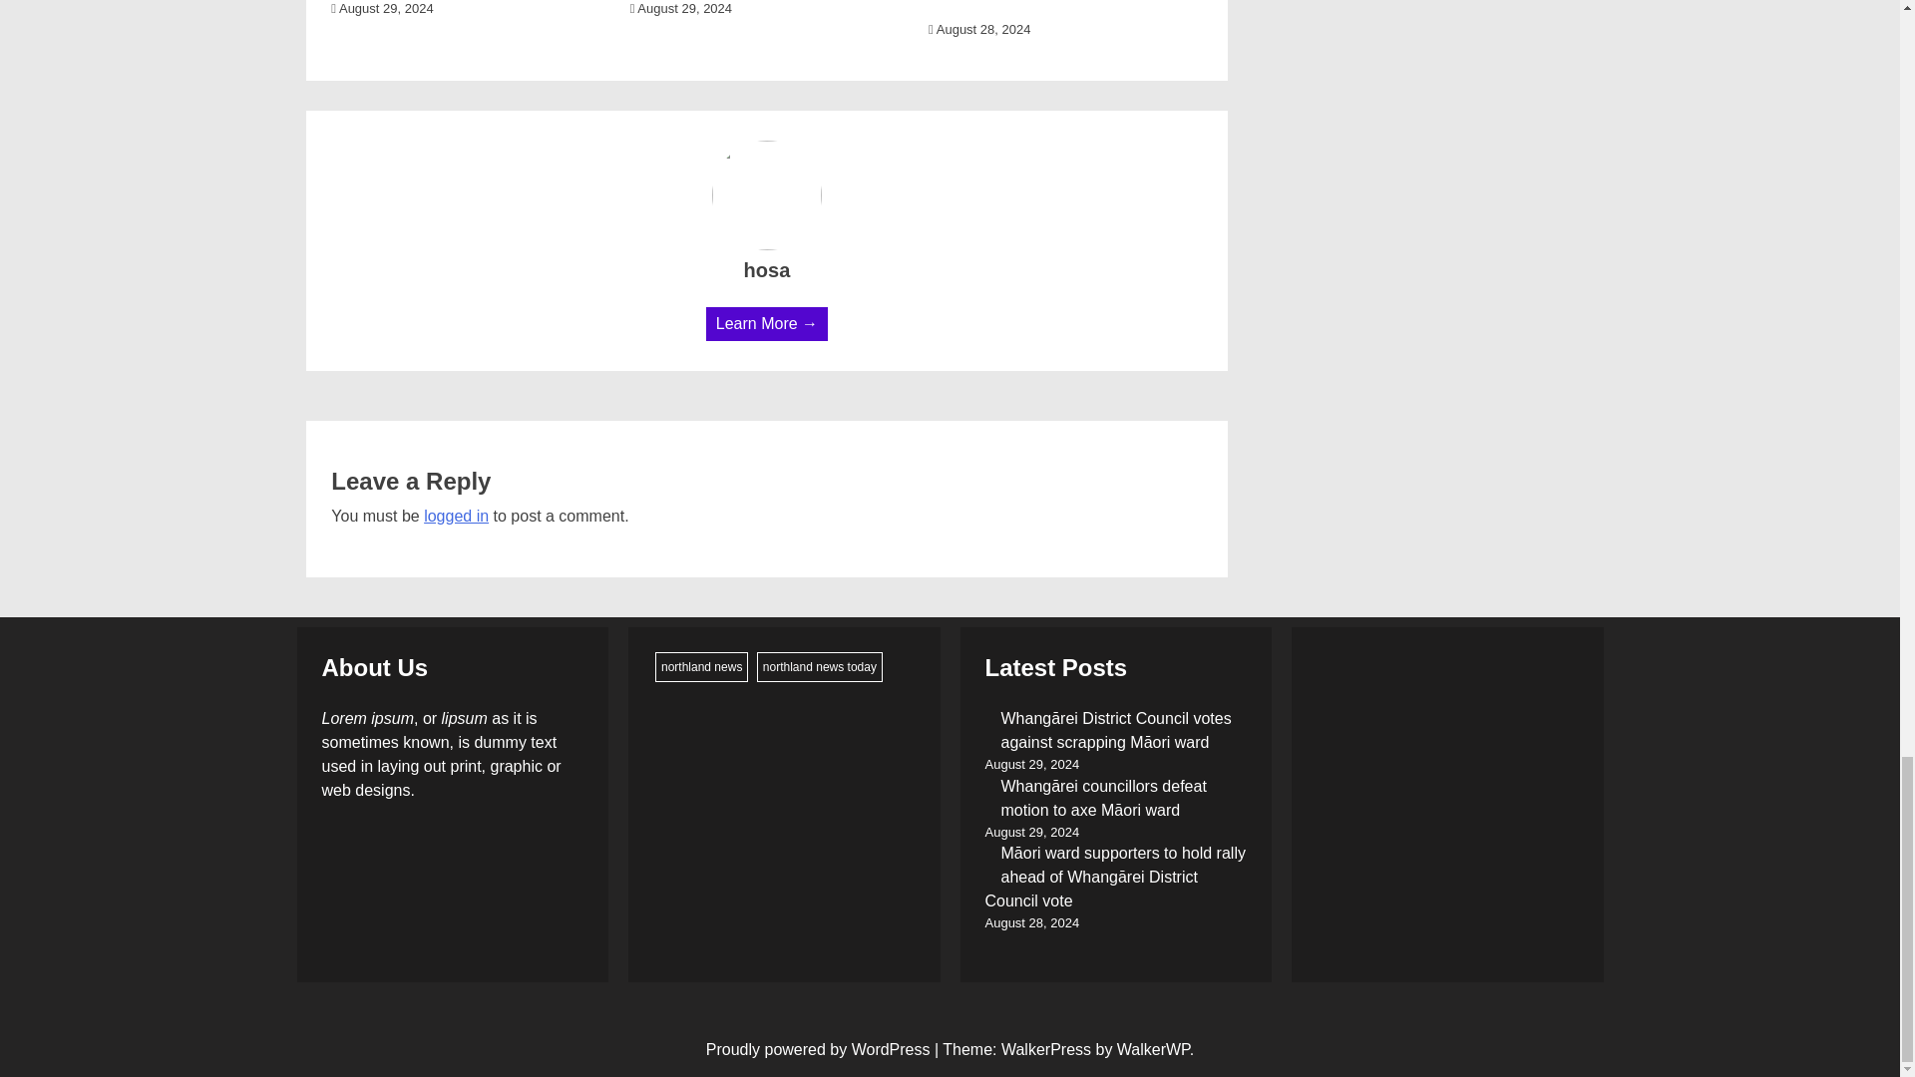  Describe the element at coordinates (680, 8) in the screenshot. I see `August 29, 2024` at that location.